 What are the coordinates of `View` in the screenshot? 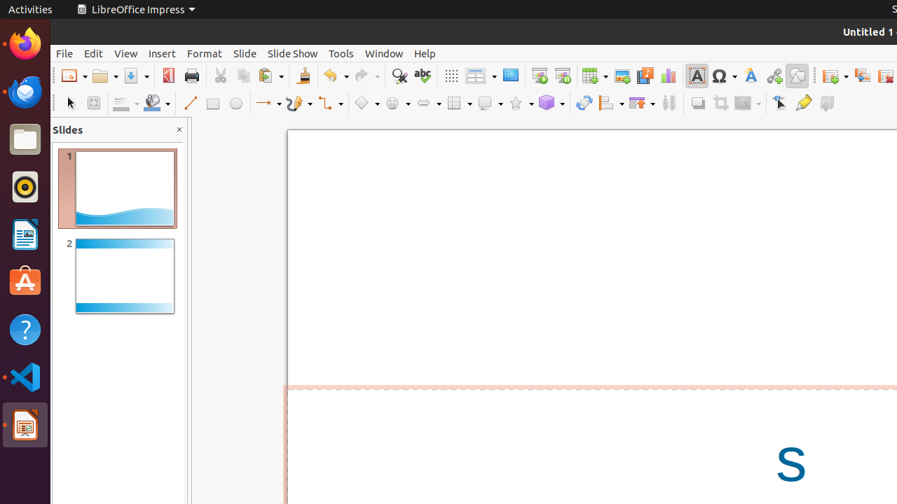 It's located at (126, 53).